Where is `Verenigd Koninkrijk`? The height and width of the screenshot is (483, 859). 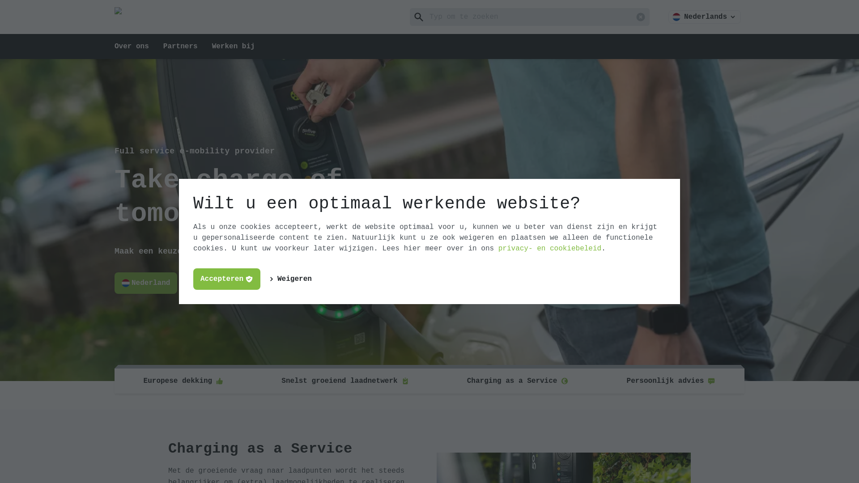 Verenigd Koninkrijk is located at coordinates (294, 283).